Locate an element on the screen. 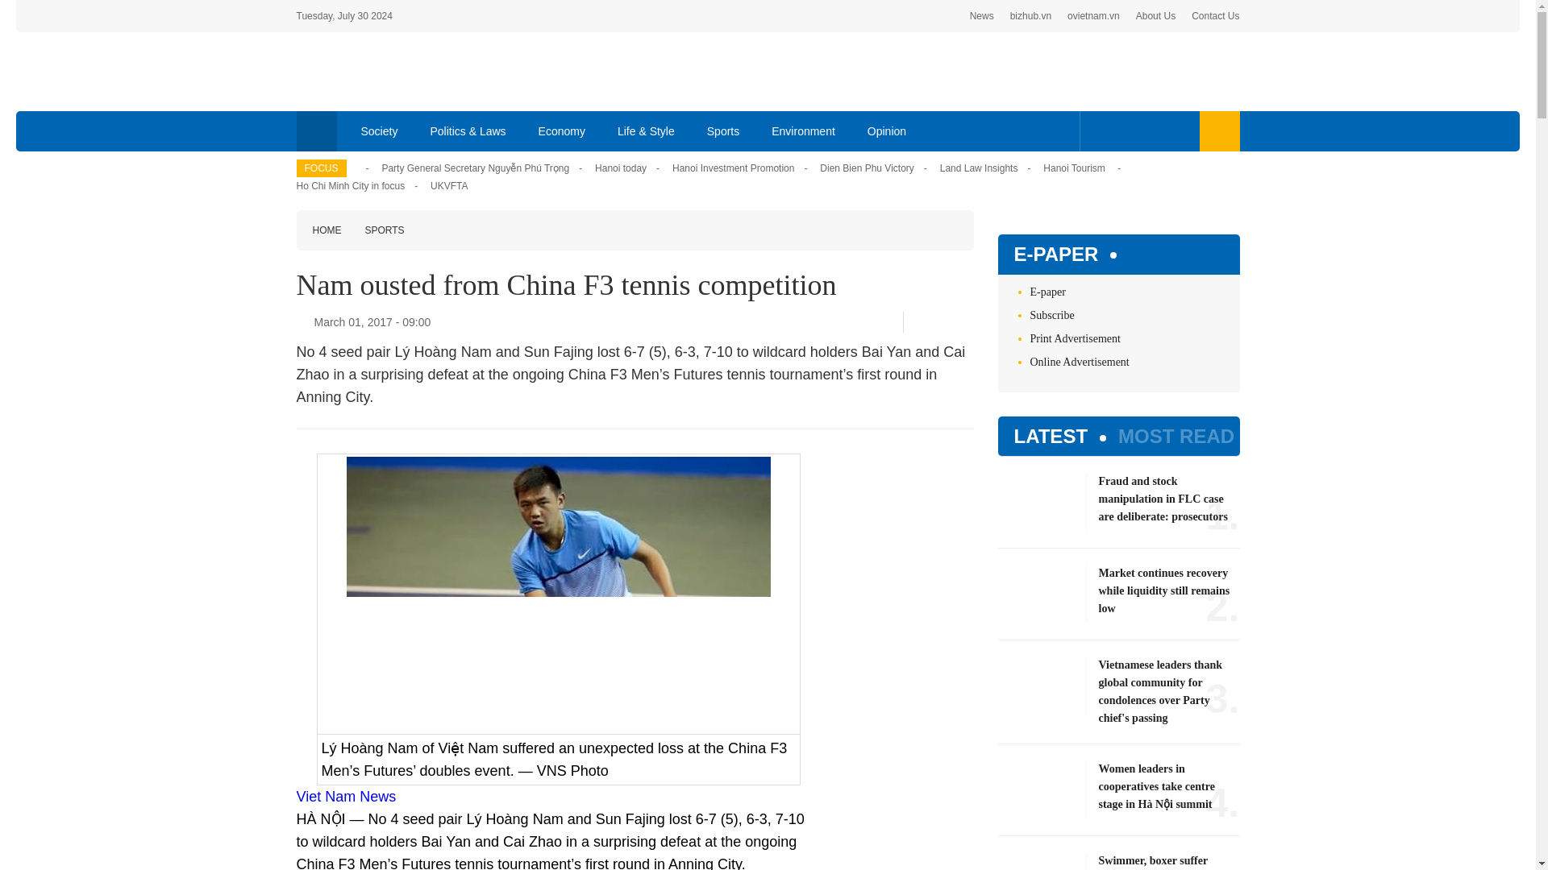 This screenshot has height=870, width=1548. ovietnam.vn is located at coordinates (1093, 16).